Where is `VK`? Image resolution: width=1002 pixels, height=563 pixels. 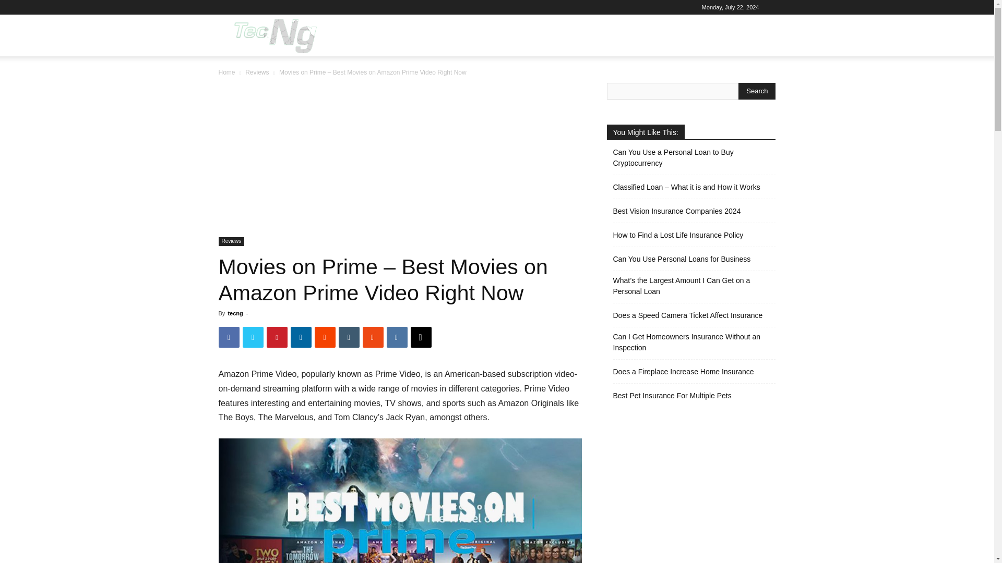 VK is located at coordinates (396, 337).